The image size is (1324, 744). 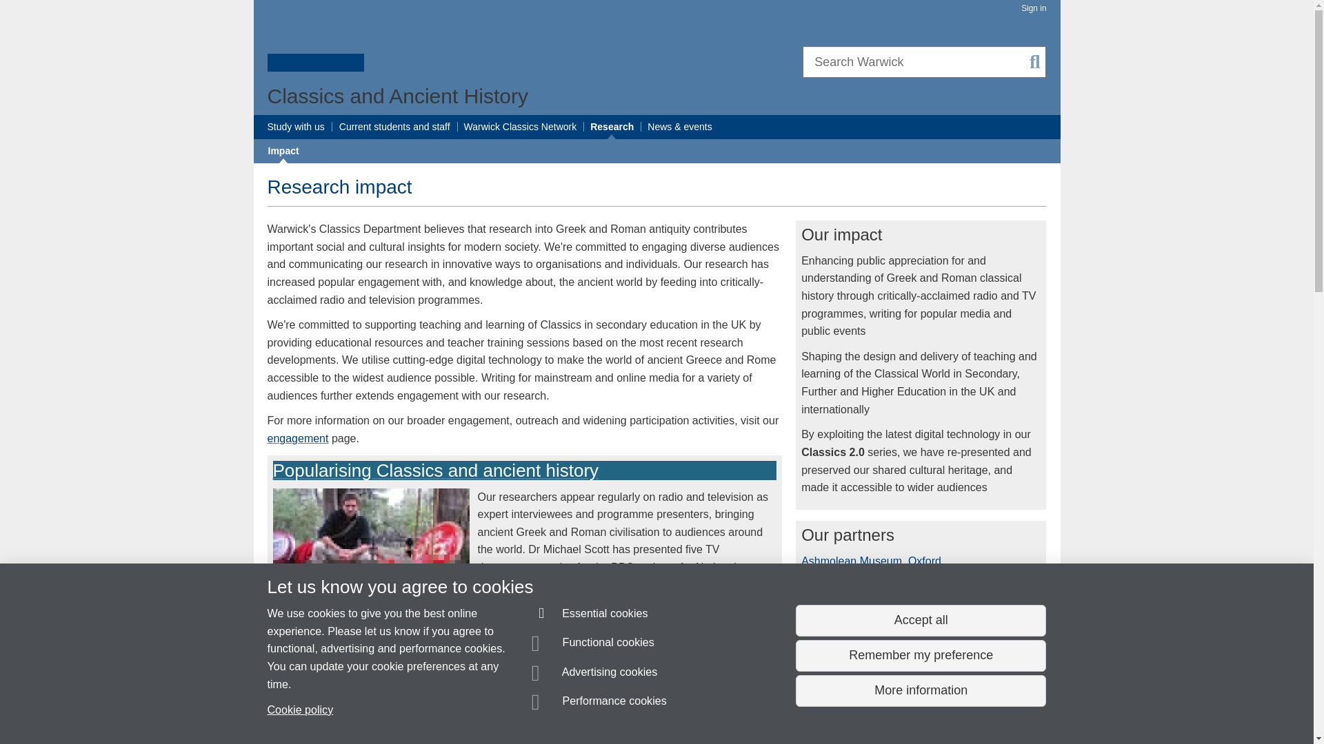 I want to click on Classics and Ancient History, so click(x=397, y=96).